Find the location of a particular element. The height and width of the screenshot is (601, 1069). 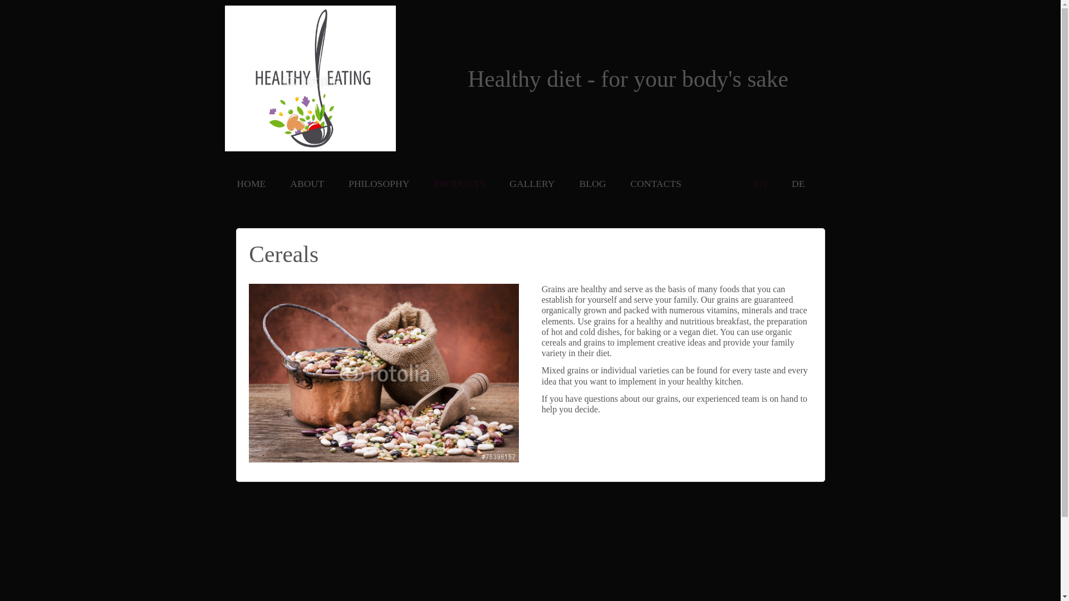

DE is located at coordinates (798, 184).